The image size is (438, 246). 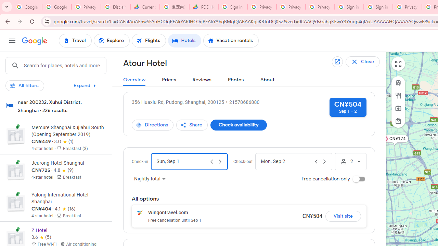 What do you see at coordinates (320, 7) in the screenshot?
I see `Privacy Checkup` at bounding box center [320, 7].